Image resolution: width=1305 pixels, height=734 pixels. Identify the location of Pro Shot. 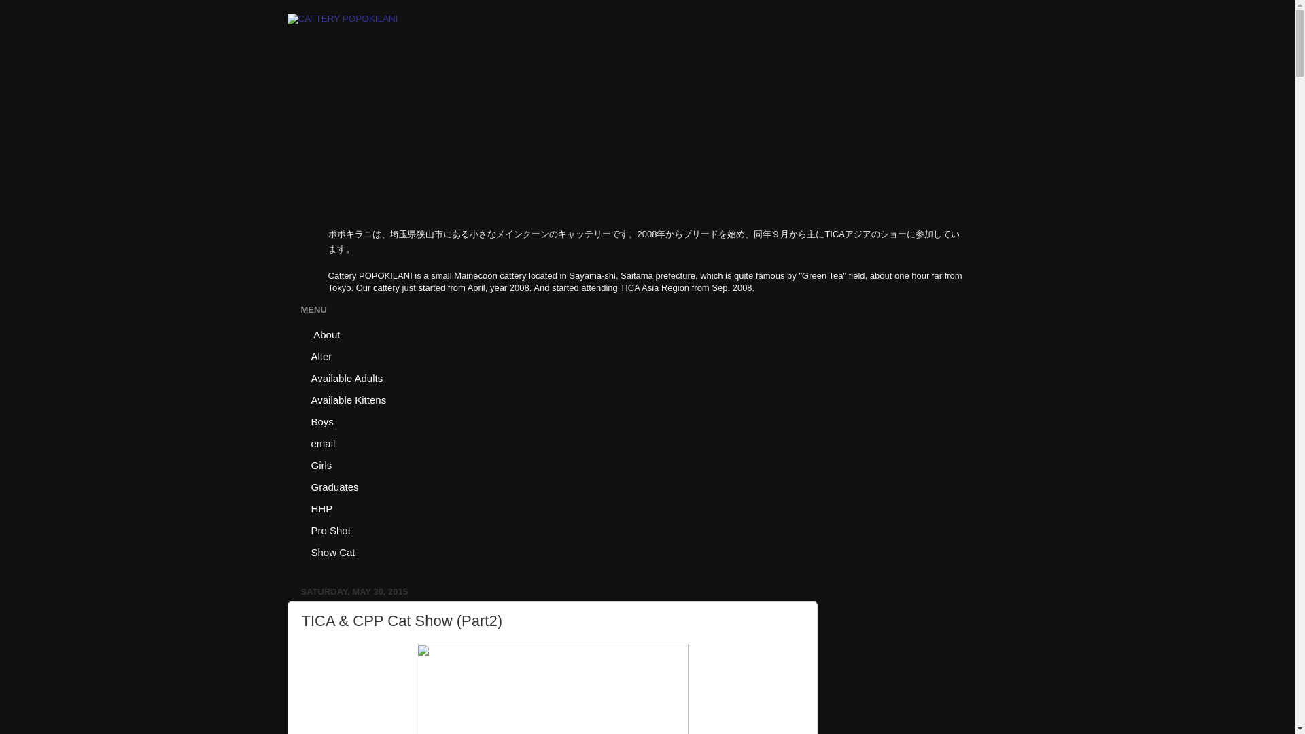
(330, 529).